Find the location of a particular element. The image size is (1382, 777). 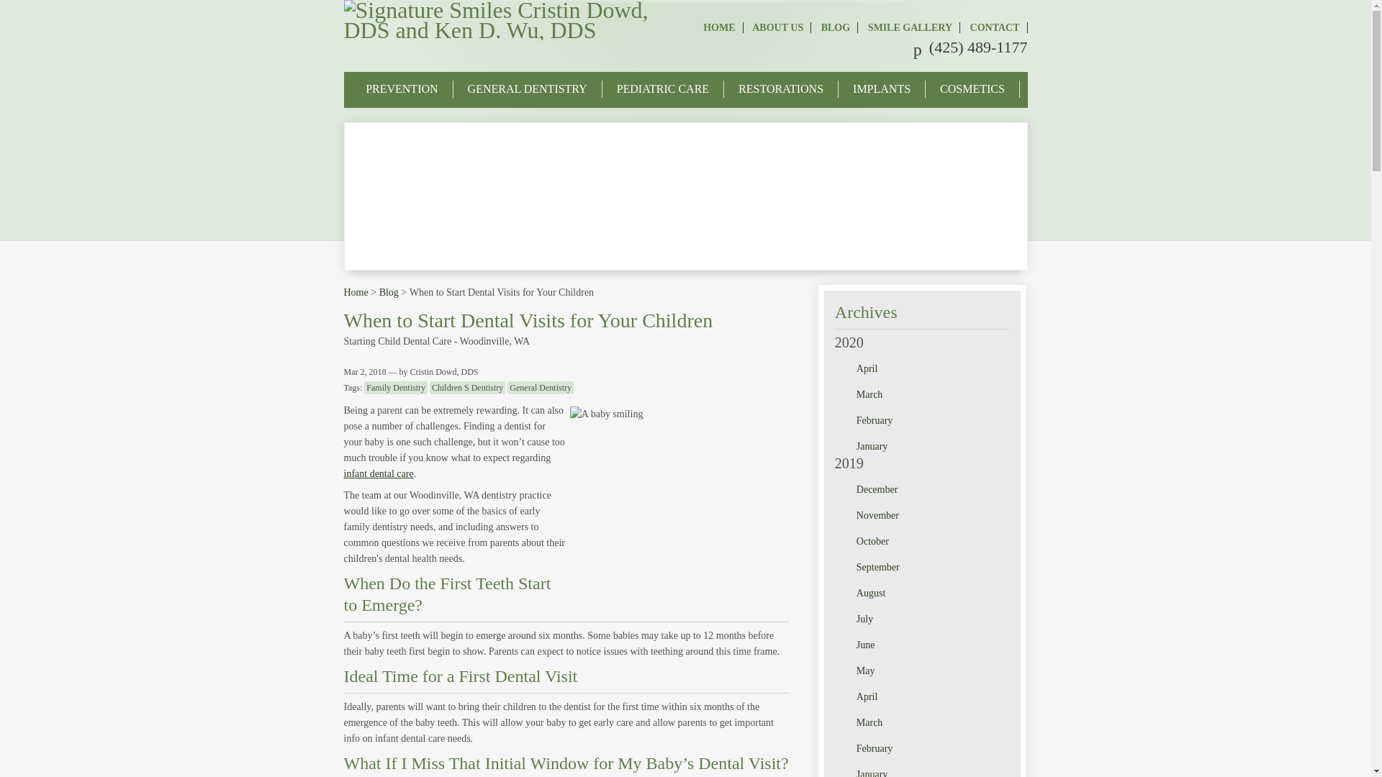

Children S Dentistry is located at coordinates (468, 387).